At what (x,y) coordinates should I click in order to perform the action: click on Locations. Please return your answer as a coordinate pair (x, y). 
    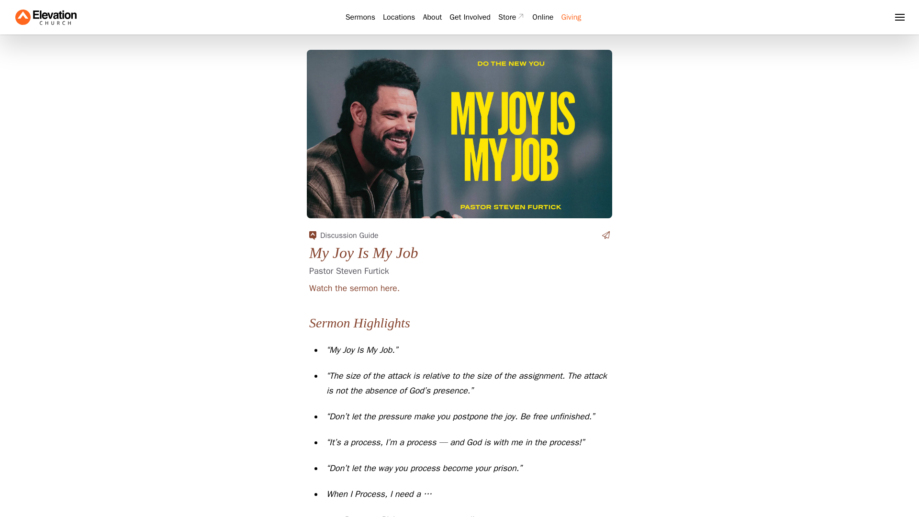
    Looking at the image, I should click on (399, 17).